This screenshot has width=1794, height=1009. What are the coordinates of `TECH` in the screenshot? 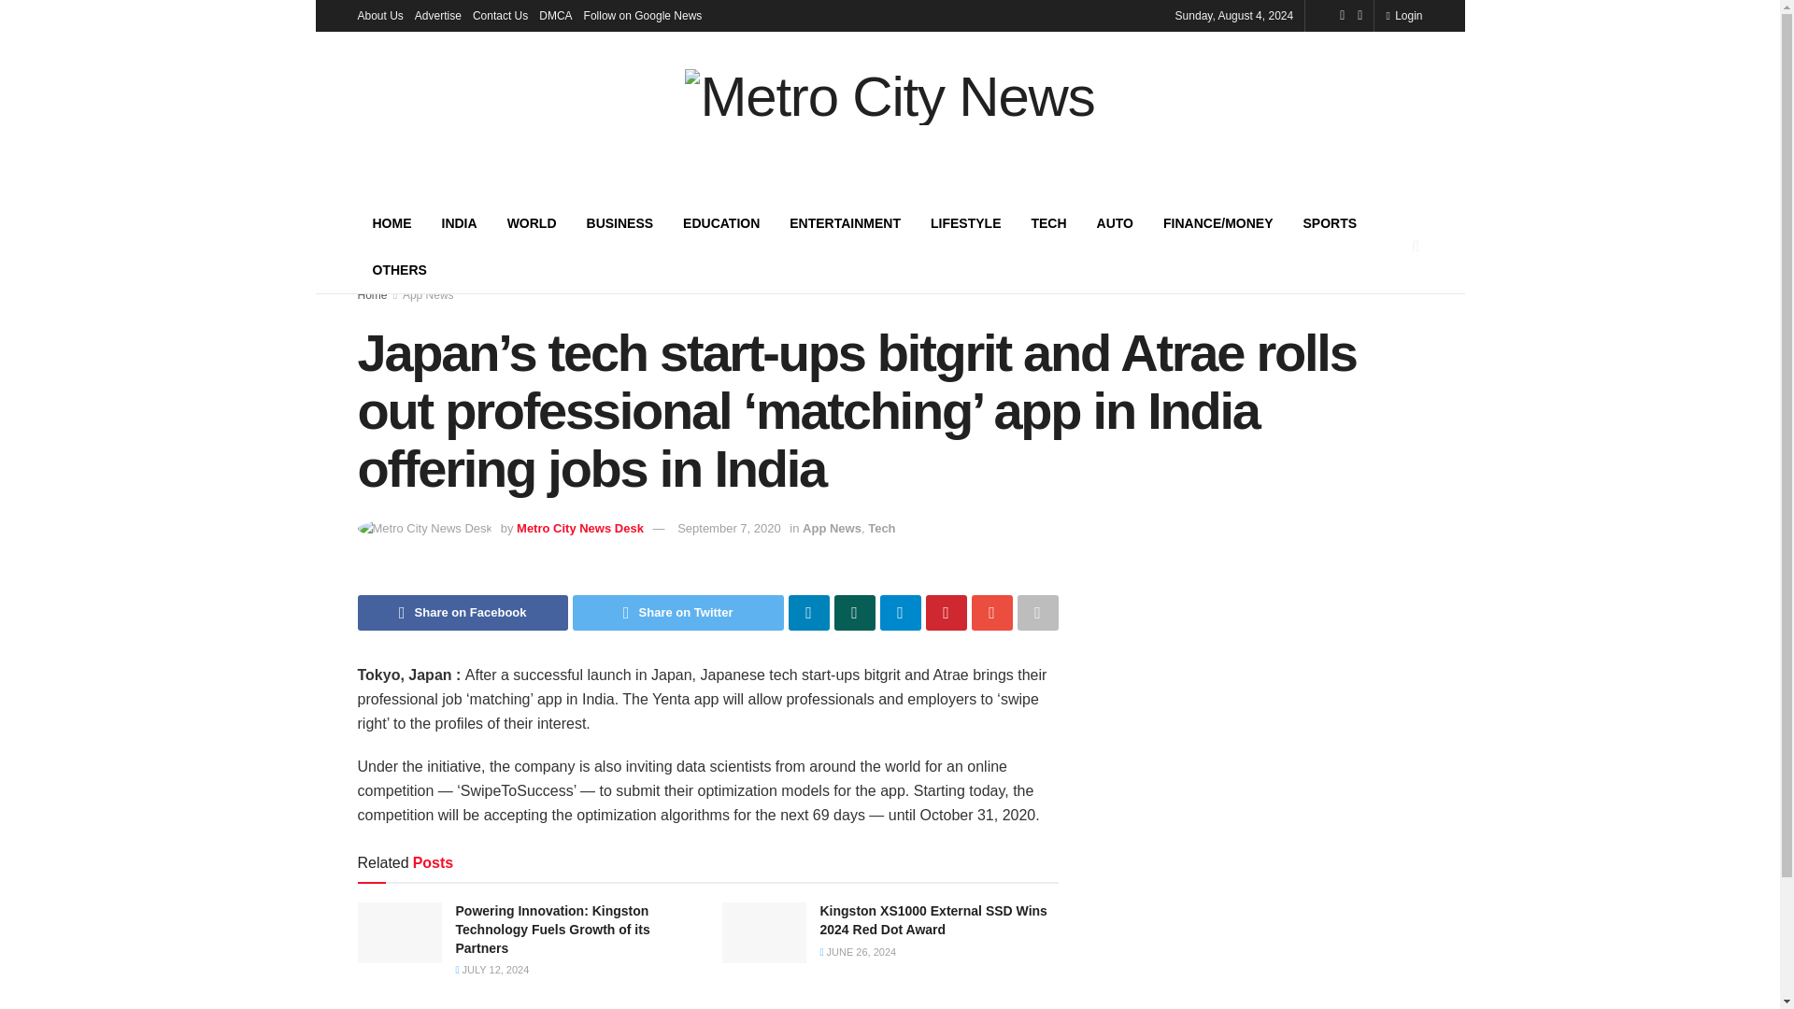 It's located at (1048, 222).